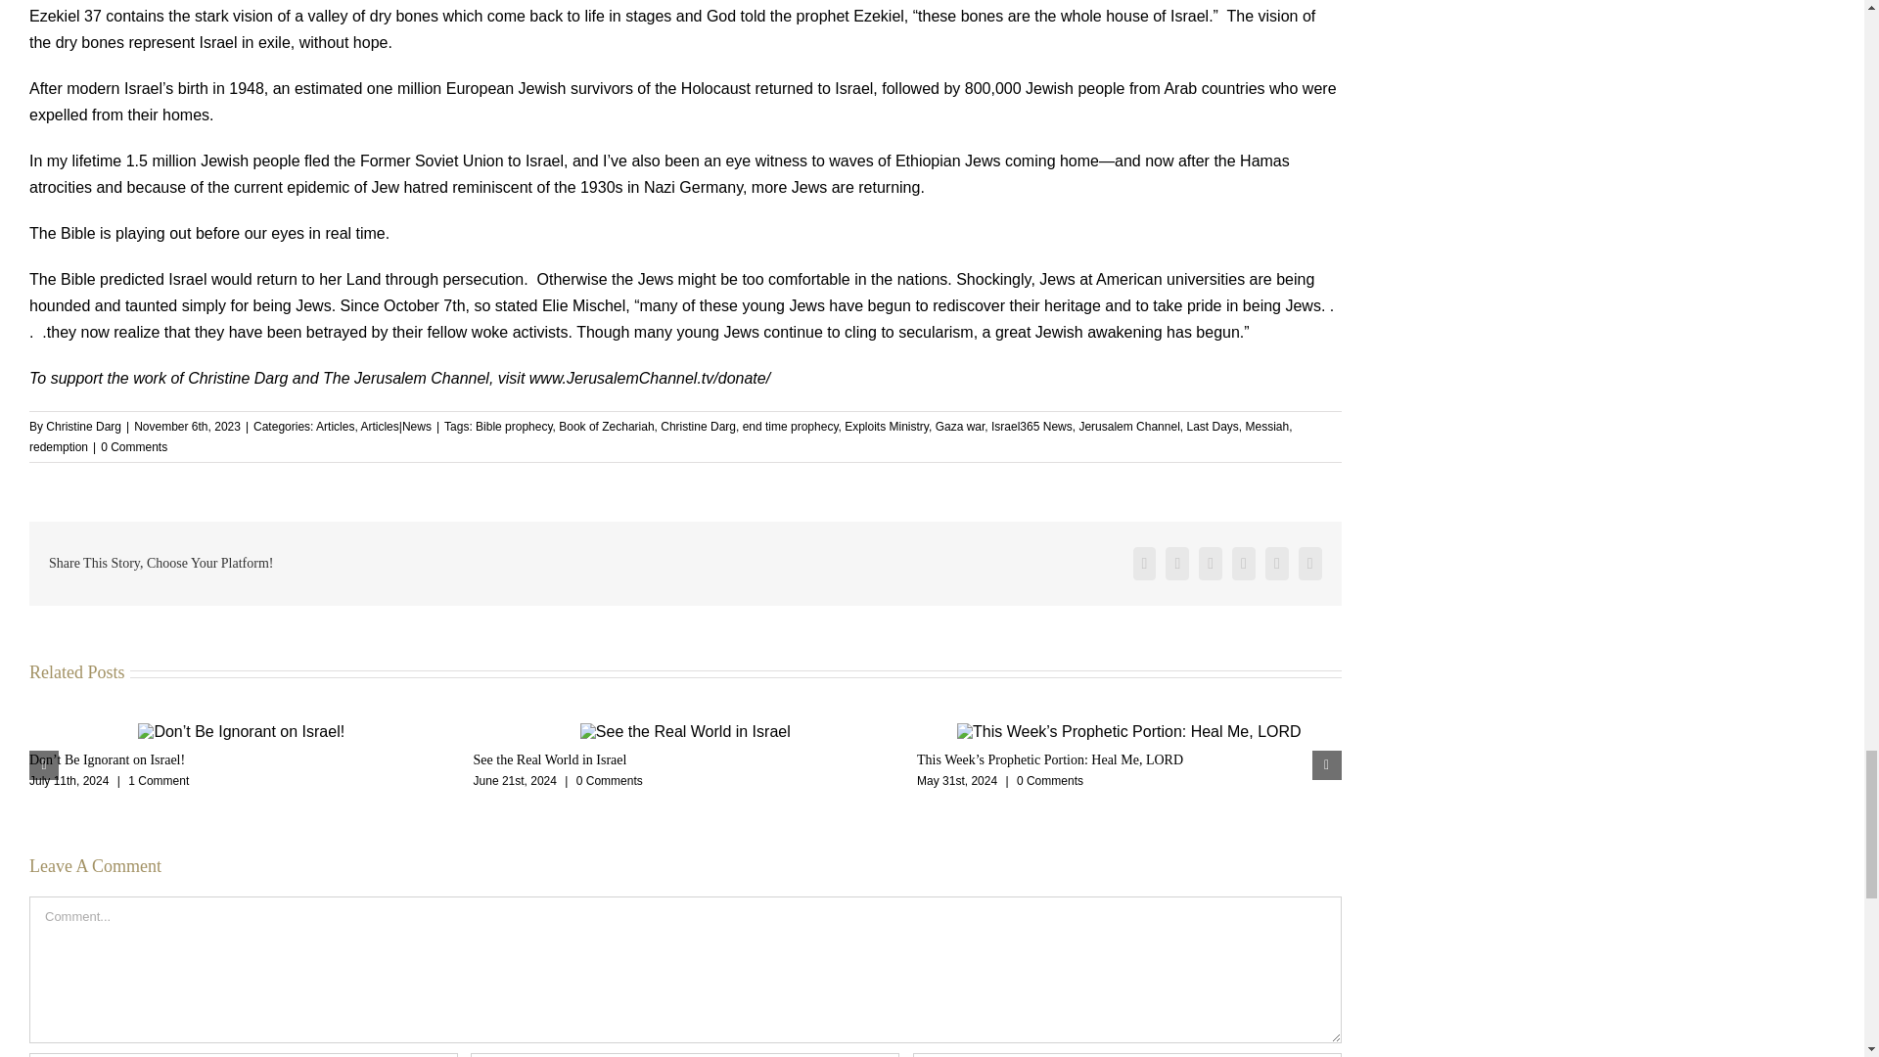 This screenshot has width=1879, height=1057. Describe the element at coordinates (1212, 426) in the screenshot. I see `Last Days` at that location.